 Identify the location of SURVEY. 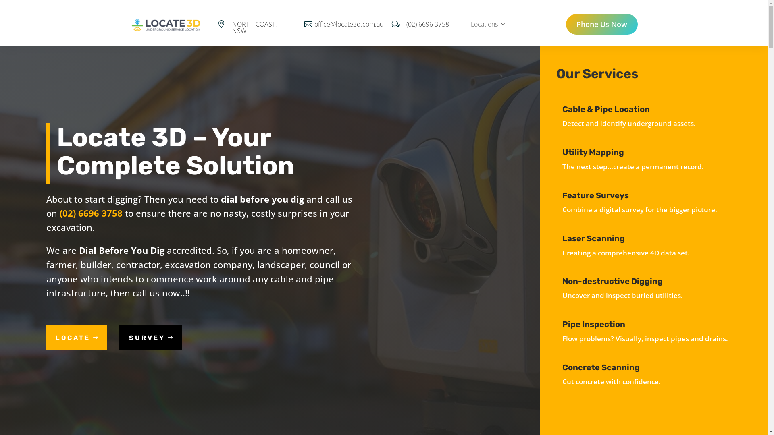
(151, 338).